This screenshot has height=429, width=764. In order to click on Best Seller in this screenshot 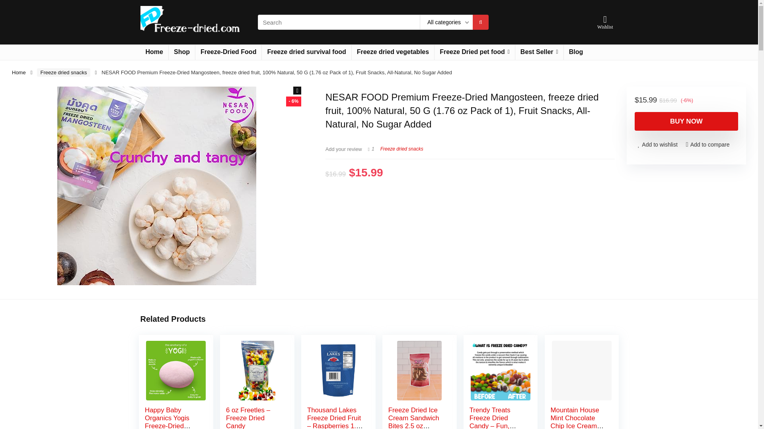, I will do `click(539, 52)`.